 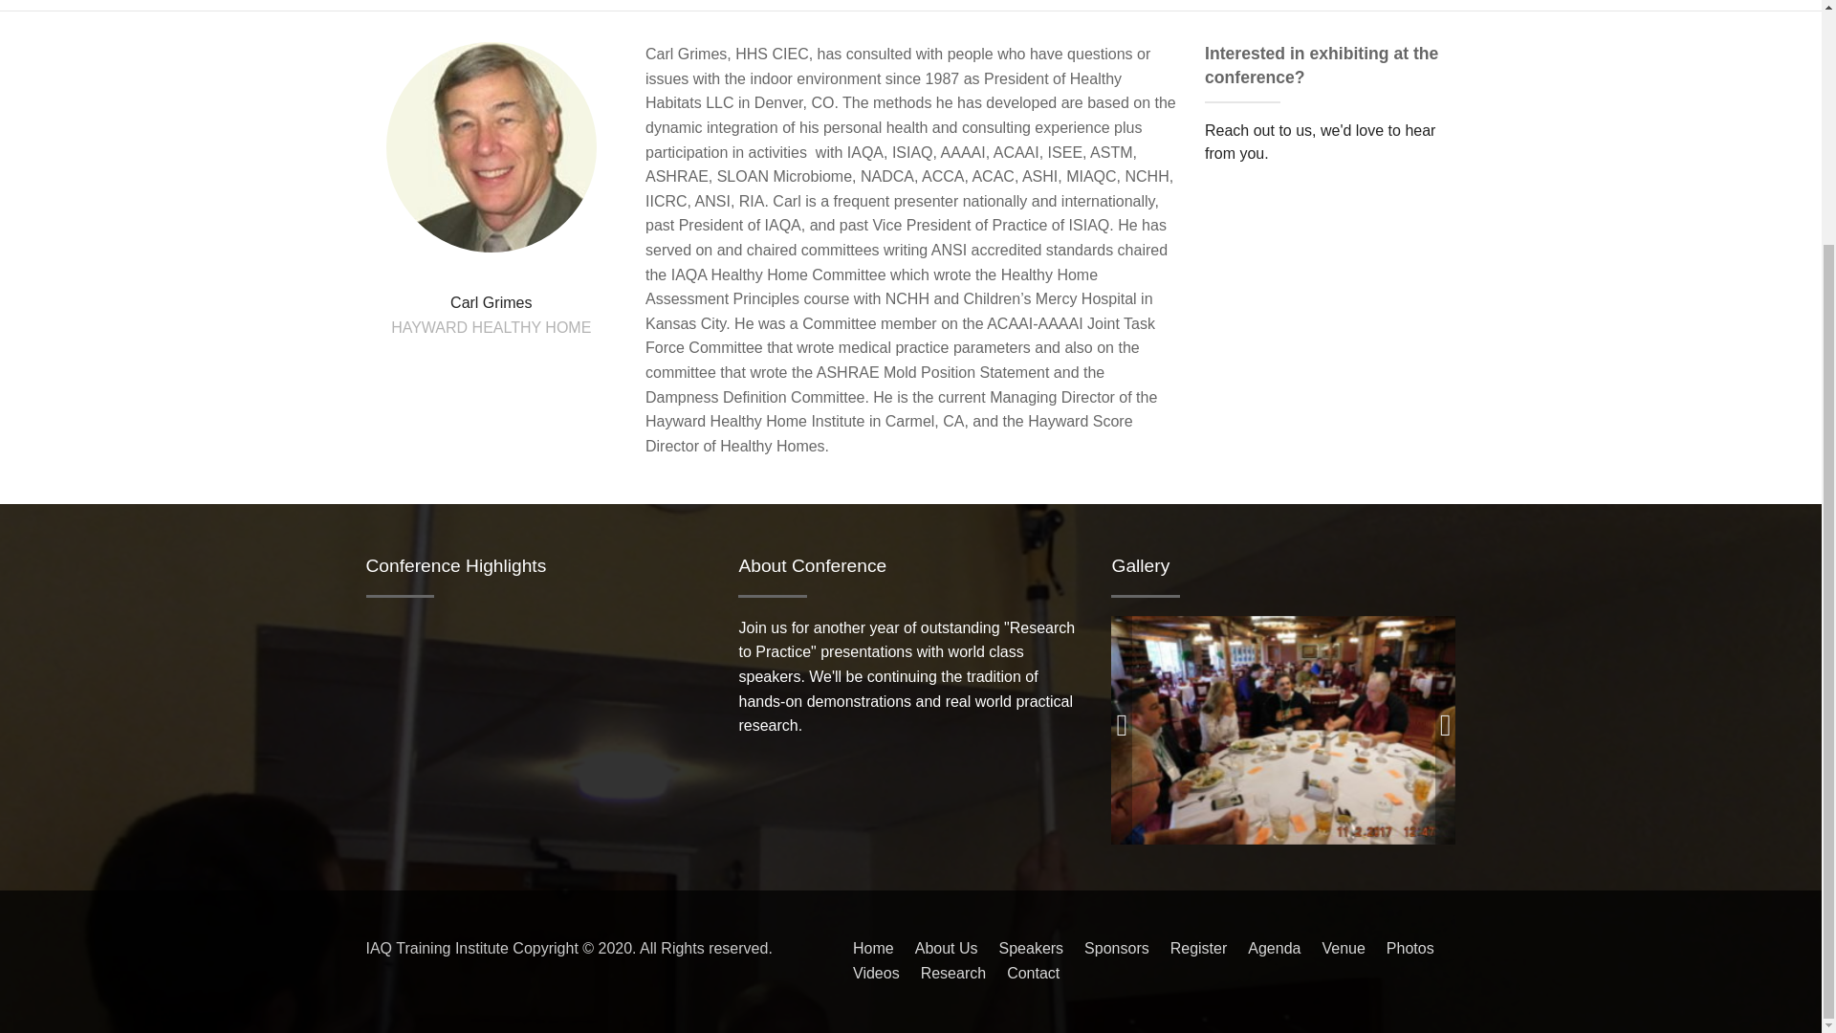 I want to click on Speakers, so click(x=1031, y=949).